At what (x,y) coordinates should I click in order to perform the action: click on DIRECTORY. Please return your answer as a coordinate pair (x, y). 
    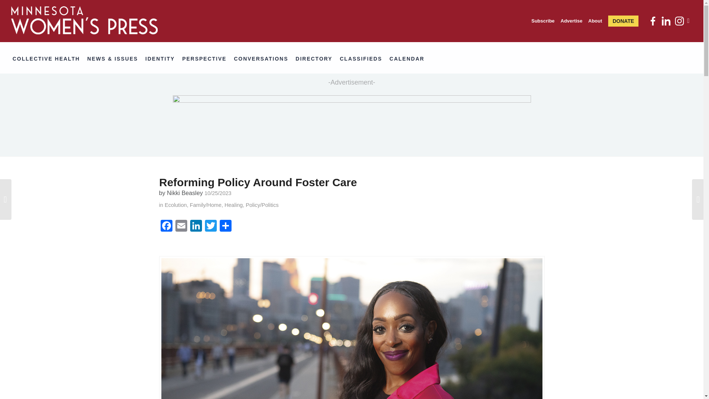
    Looking at the image, I should click on (317, 59).